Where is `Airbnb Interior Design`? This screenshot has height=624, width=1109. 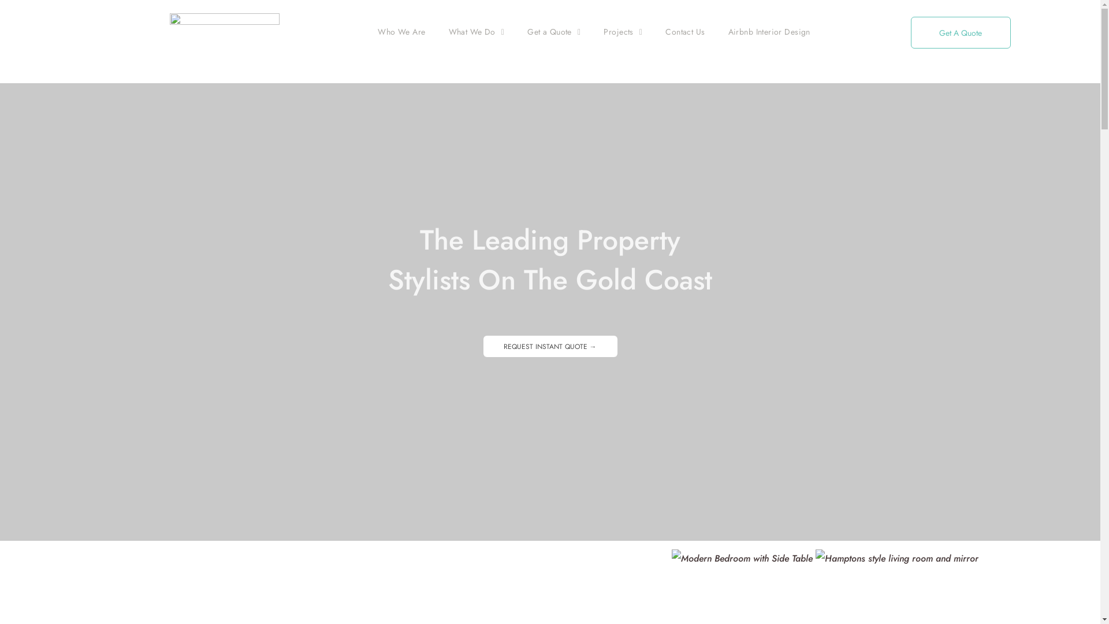 Airbnb Interior Design is located at coordinates (769, 32).